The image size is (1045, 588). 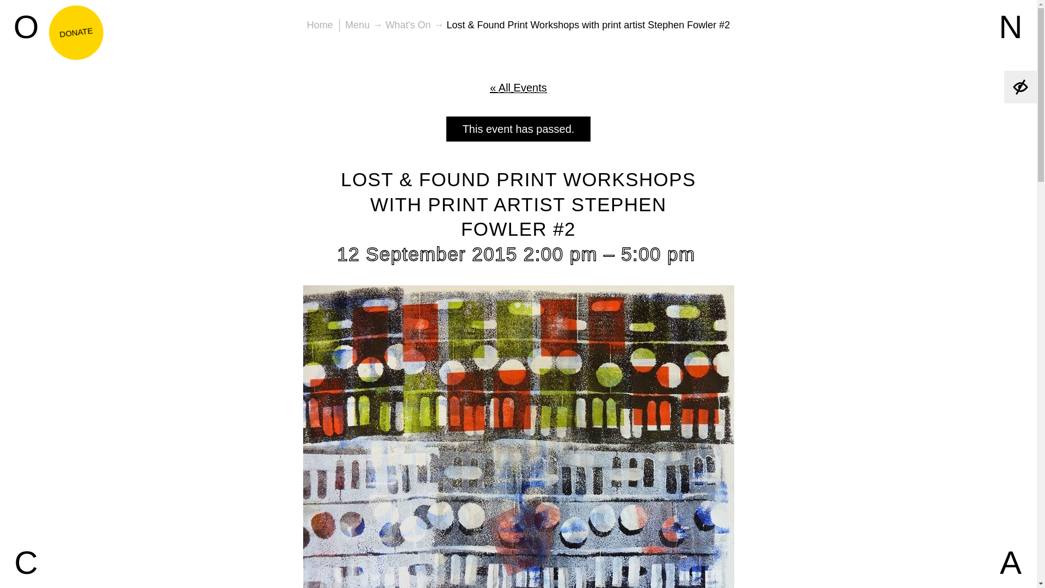 What do you see at coordinates (357, 25) in the screenshot?
I see `Show menu` at bounding box center [357, 25].